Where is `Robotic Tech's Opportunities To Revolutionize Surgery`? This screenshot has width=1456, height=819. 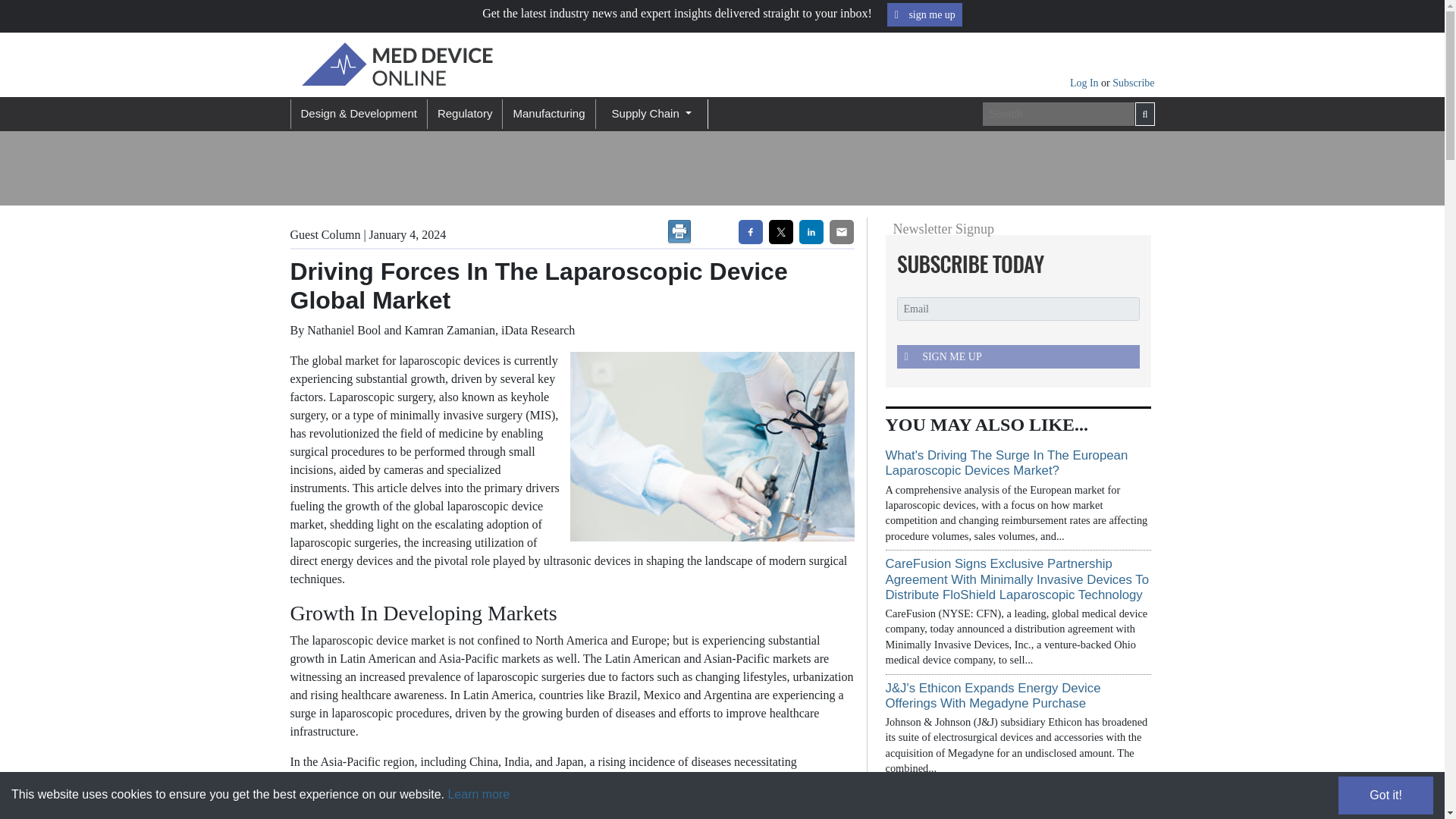 Robotic Tech's Opportunities To Revolutionize Surgery is located at coordinates (1014, 804).